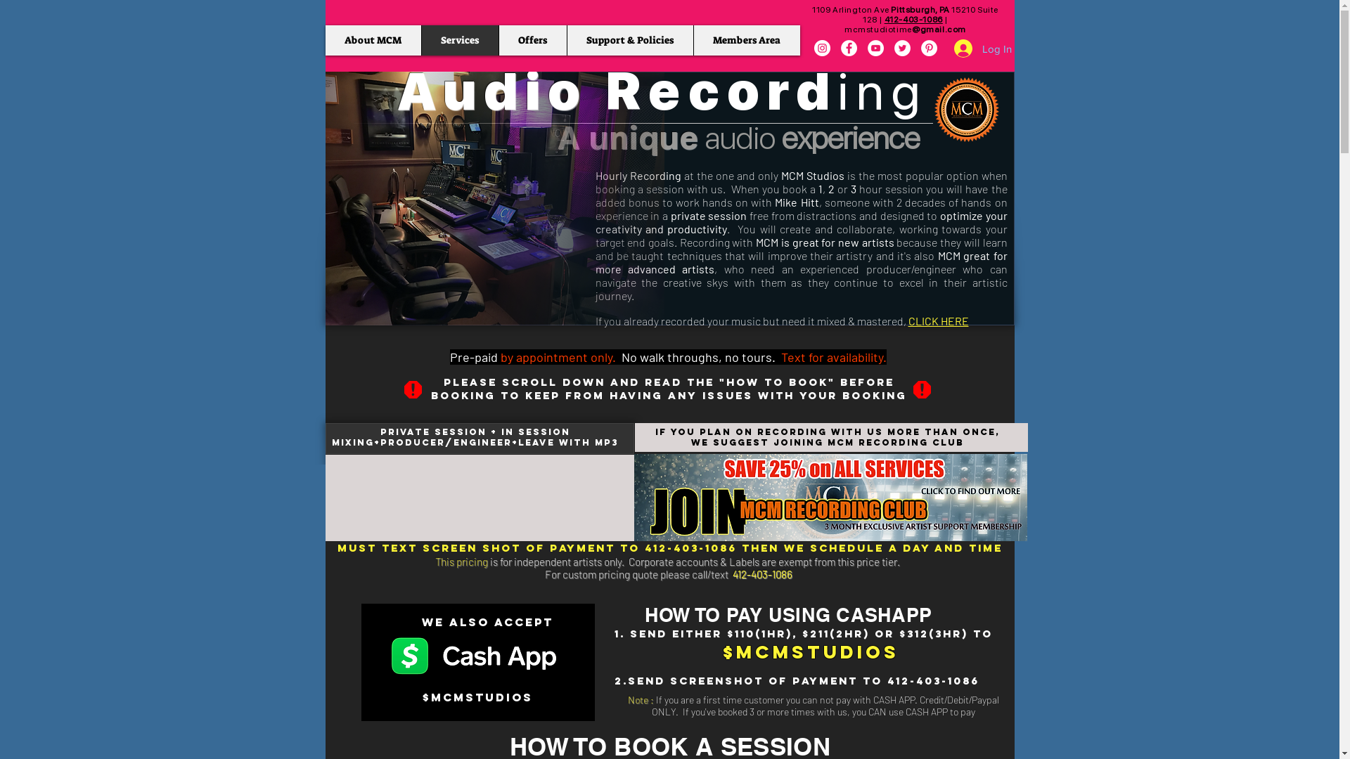  I want to click on 412-403-1086, so click(914, 20).